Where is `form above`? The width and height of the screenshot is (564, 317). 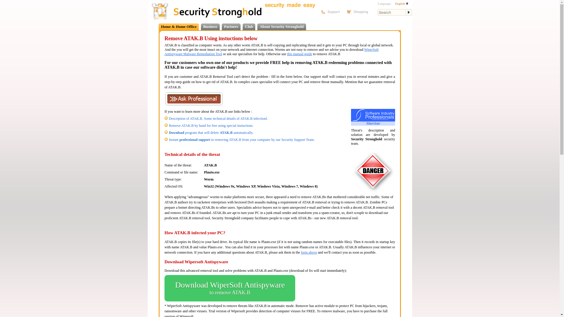
form above is located at coordinates (309, 252).